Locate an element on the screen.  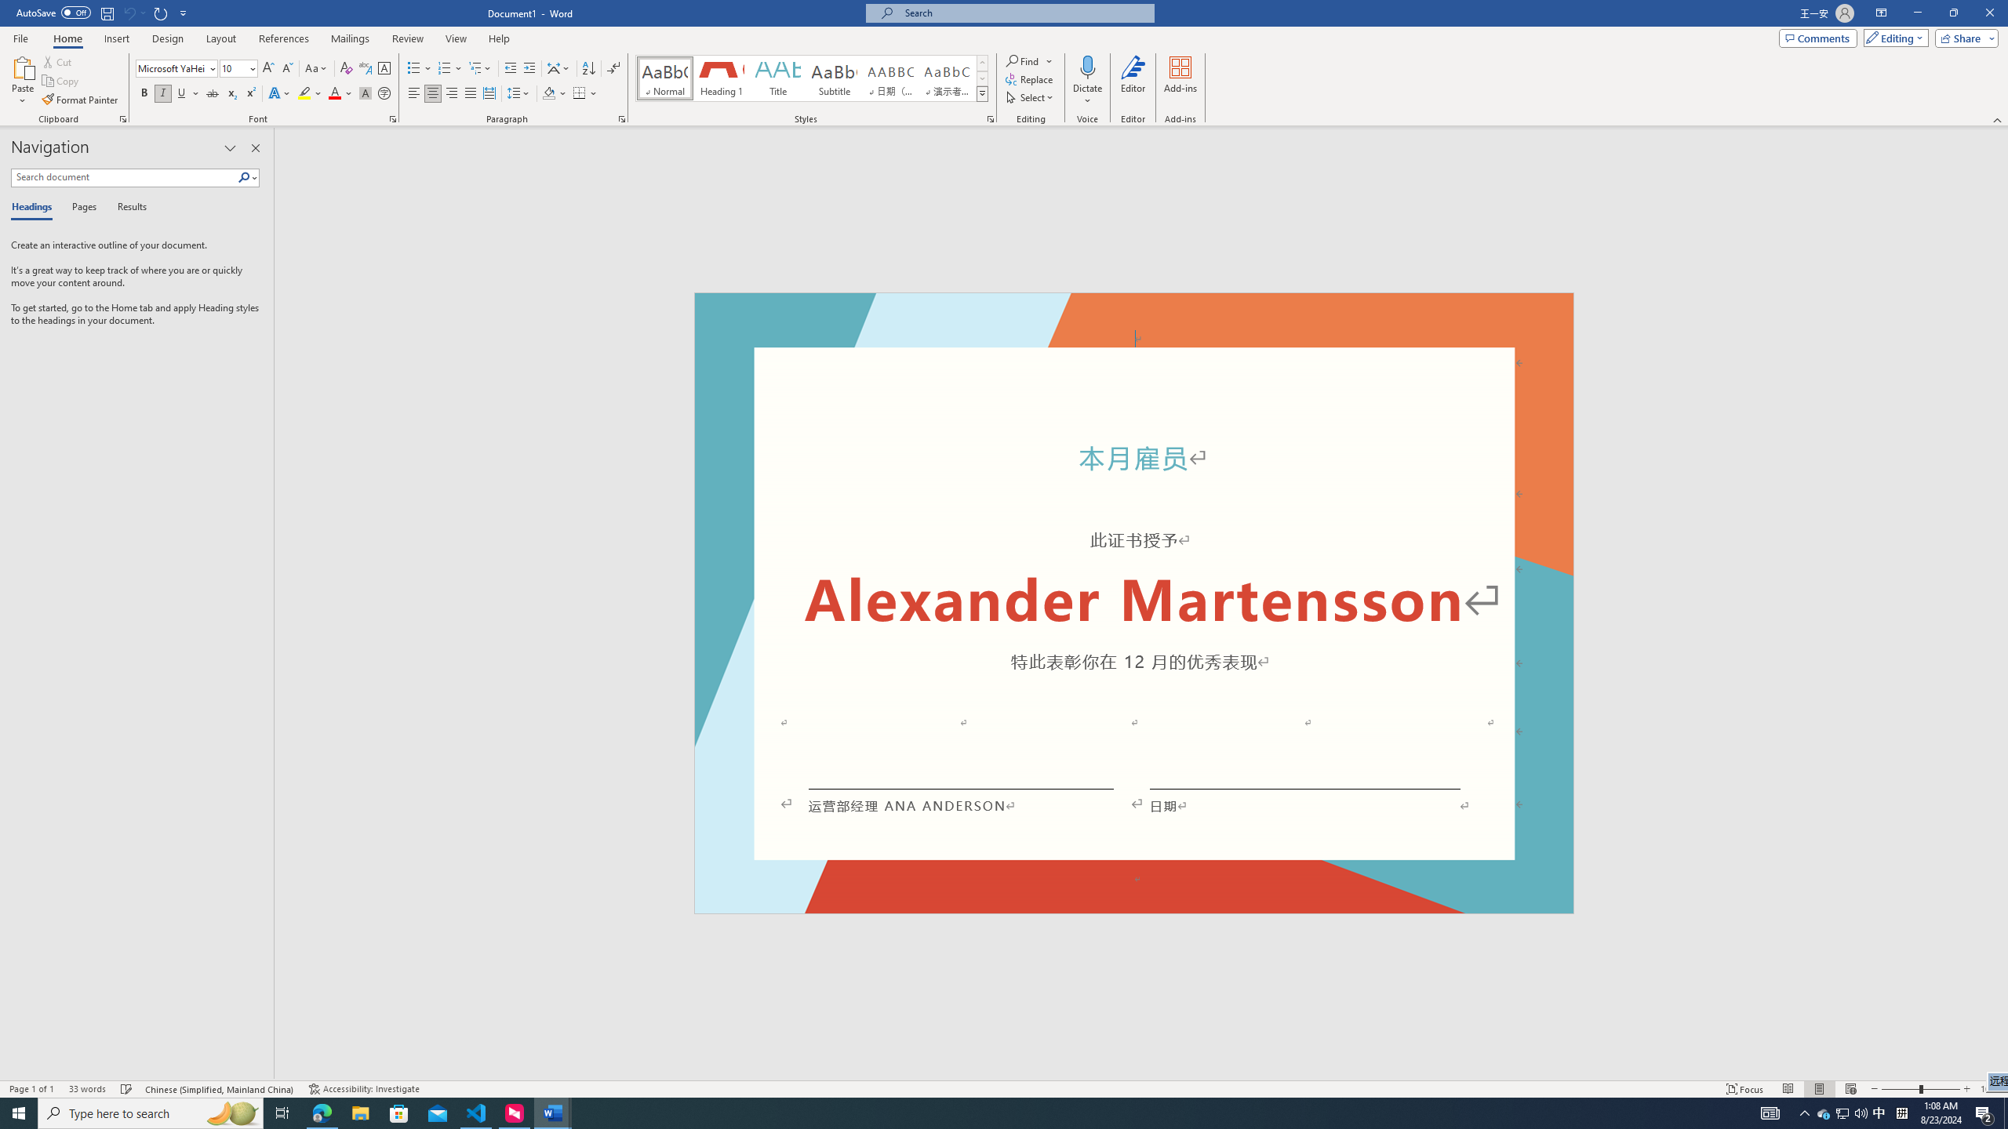
Decorative is located at coordinates (1134, 603).